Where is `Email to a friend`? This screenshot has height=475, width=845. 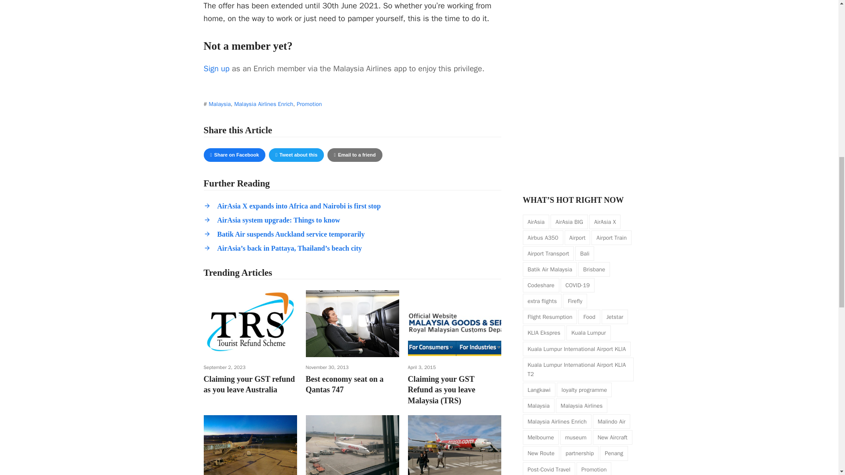 Email to a friend is located at coordinates (216, 69).